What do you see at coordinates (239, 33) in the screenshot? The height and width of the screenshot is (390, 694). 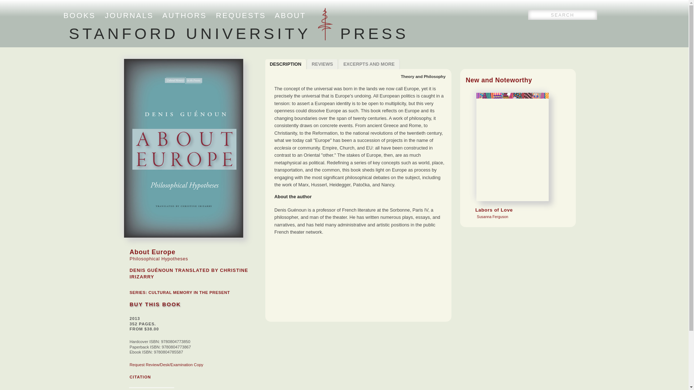 I see `REVIEWS` at bounding box center [239, 33].